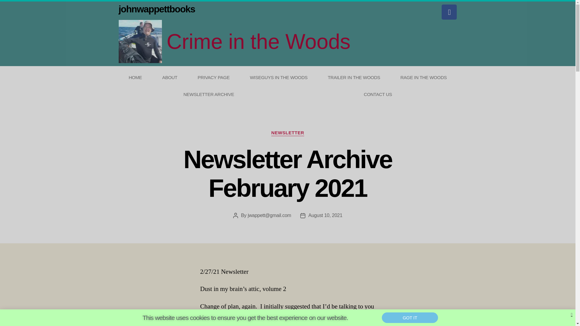 The width and height of the screenshot is (580, 326). What do you see at coordinates (326, 216) in the screenshot?
I see `August 10, 2021` at bounding box center [326, 216].